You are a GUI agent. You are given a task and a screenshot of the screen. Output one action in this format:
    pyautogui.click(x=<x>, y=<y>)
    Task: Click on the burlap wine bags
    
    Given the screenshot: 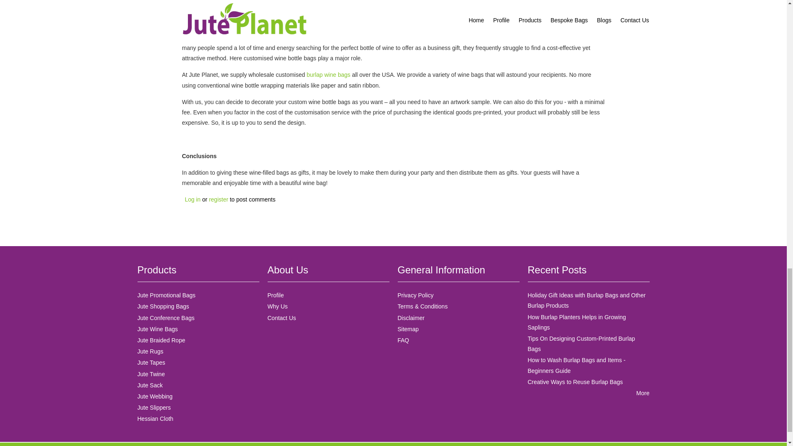 What is the action you would take?
    pyautogui.click(x=328, y=74)
    